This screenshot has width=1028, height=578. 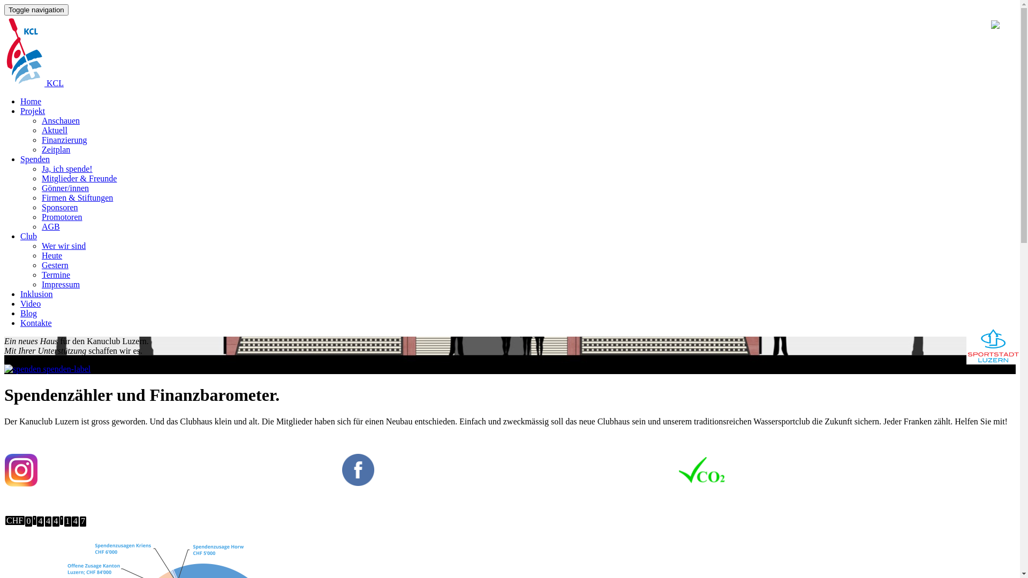 What do you see at coordinates (29, 314) in the screenshot?
I see `Blog` at bounding box center [29, 314].